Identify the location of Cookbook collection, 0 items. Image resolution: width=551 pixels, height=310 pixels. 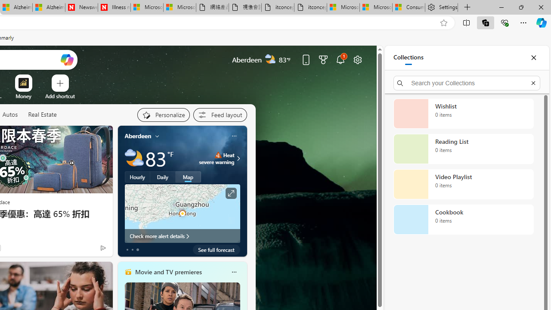
(463, 220).